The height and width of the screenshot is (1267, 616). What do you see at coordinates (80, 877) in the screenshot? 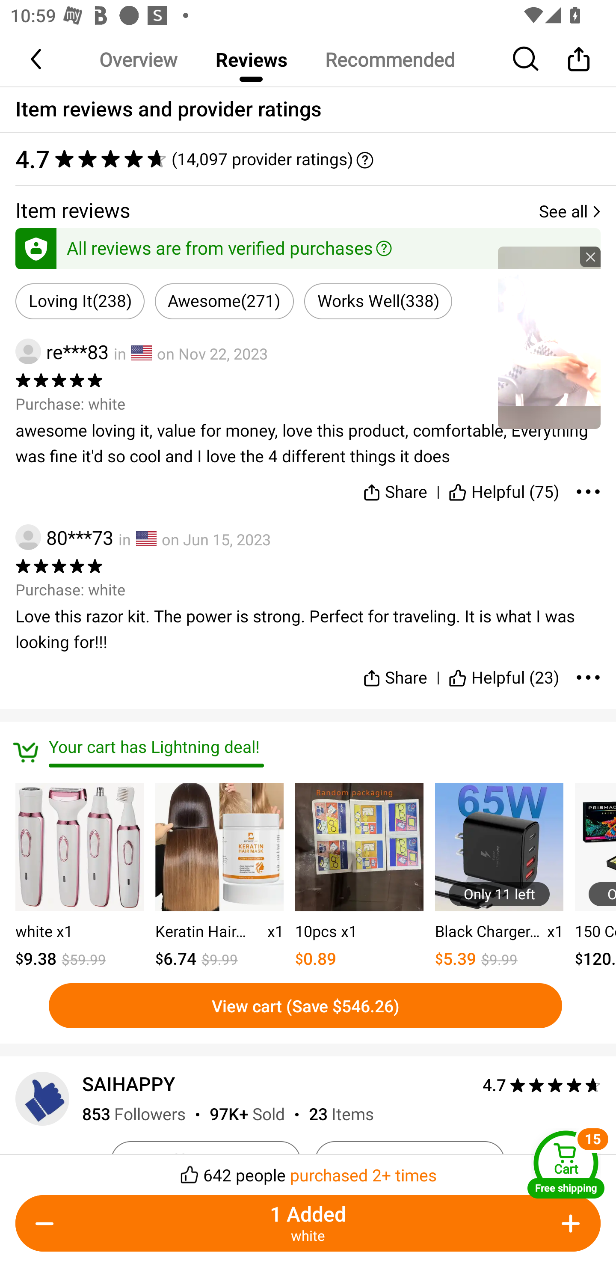
I see `white  x1 $9.38 $59.99` at bounding box center [80, 877].